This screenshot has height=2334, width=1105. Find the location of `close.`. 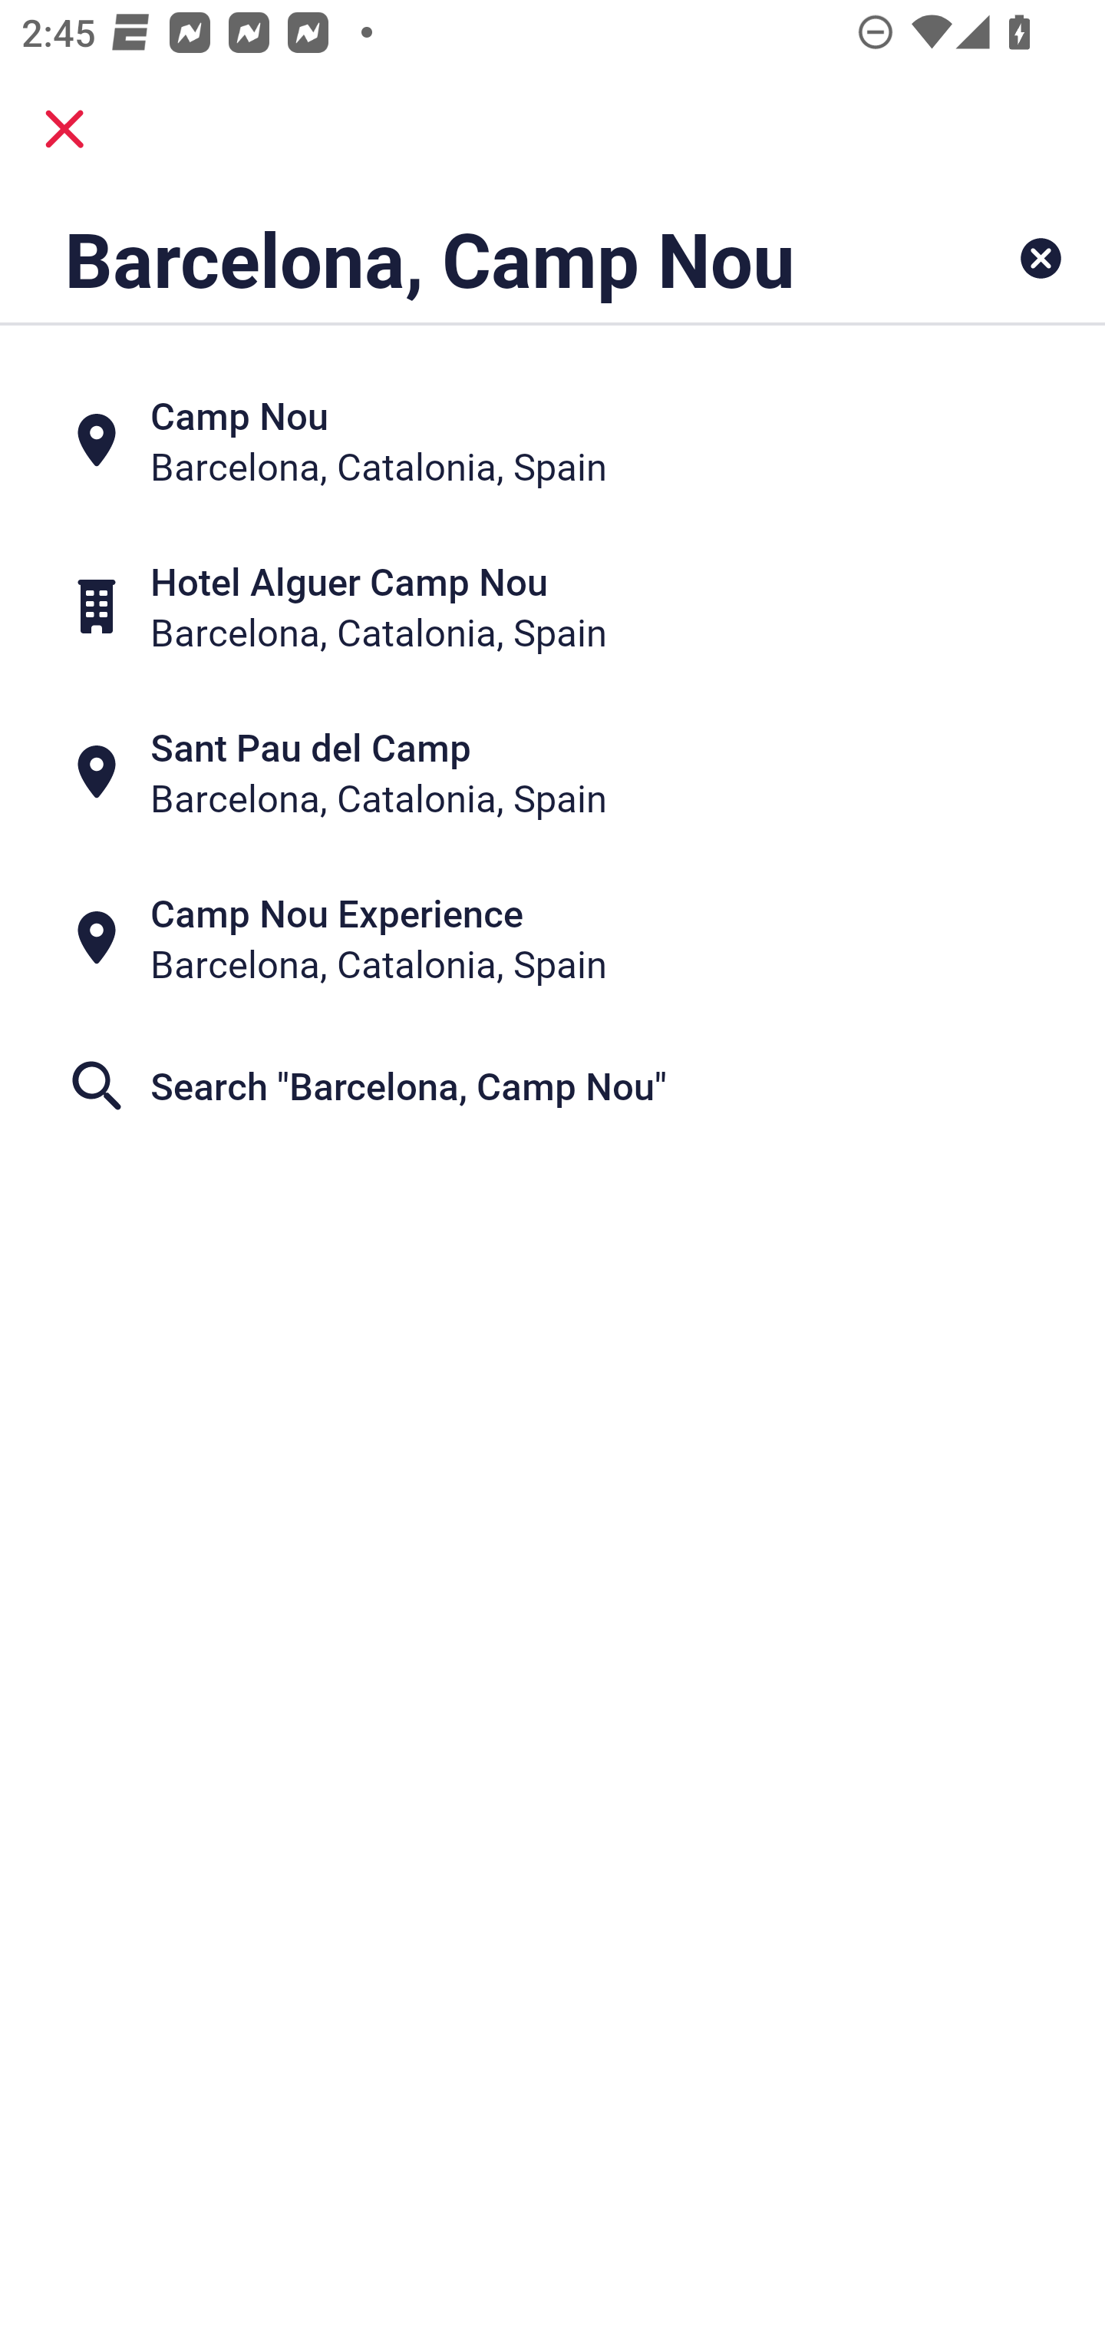

close. is located at coordinates (64, 129).